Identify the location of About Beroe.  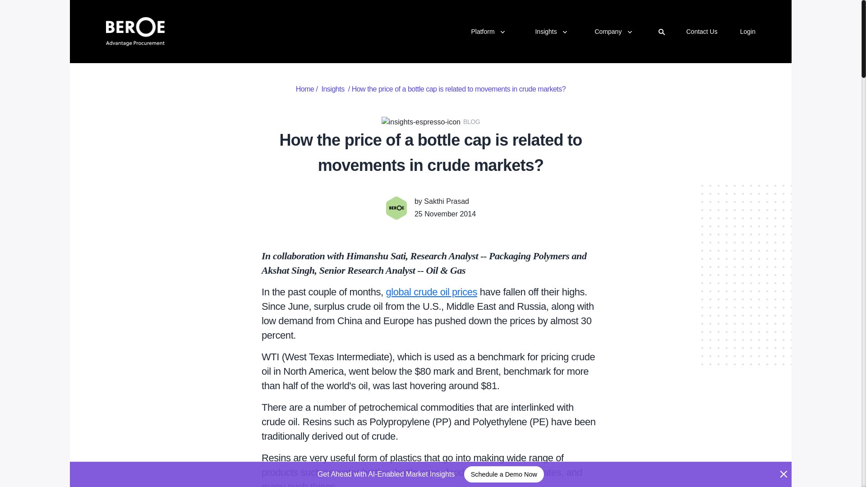
(615, 46).